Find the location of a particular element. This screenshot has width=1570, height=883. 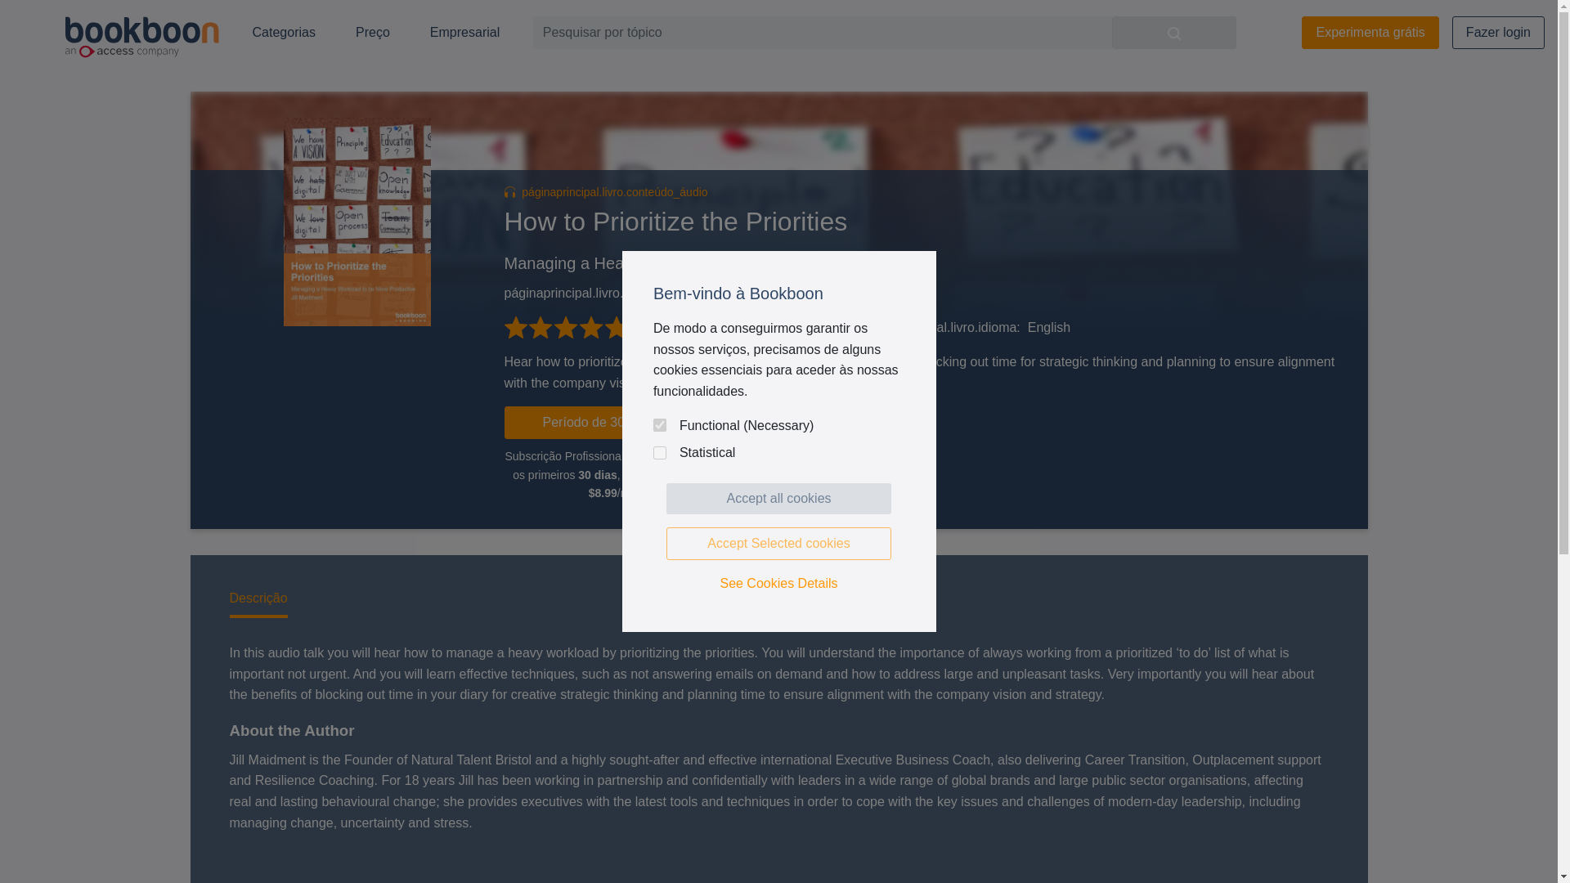

Accept Selected cookies is located at coordinates (778, 543).